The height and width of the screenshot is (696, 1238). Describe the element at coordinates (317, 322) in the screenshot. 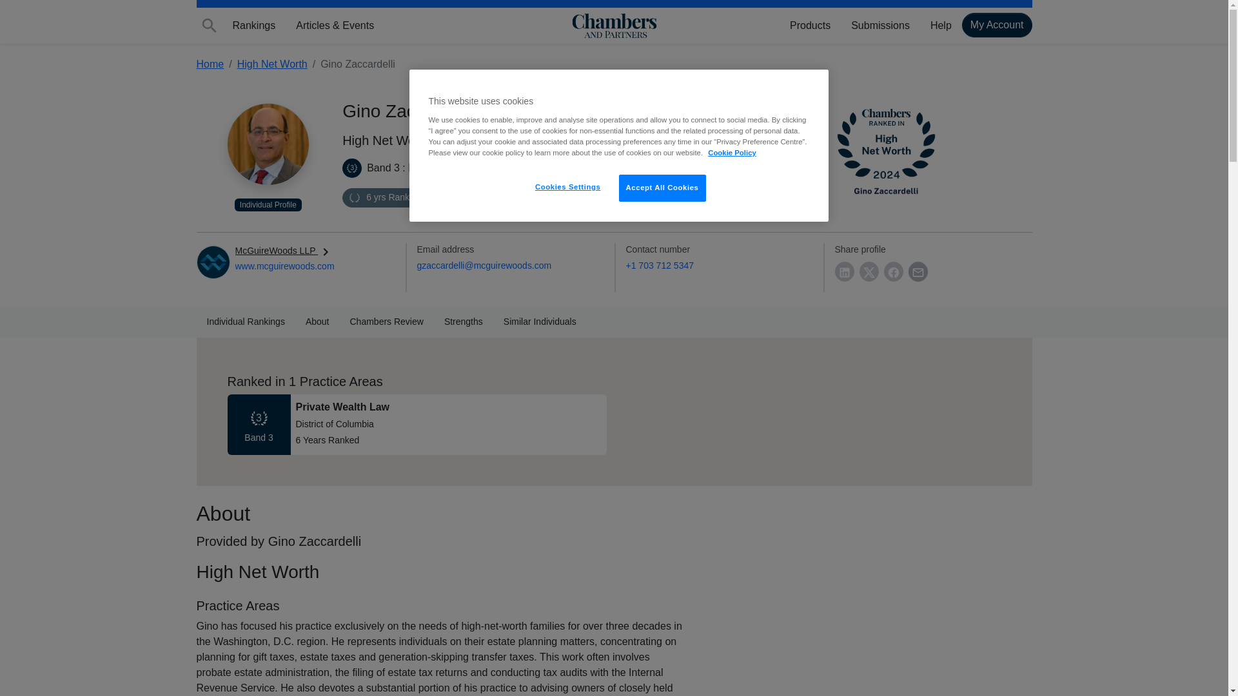

I see `Go to About section` at that location.